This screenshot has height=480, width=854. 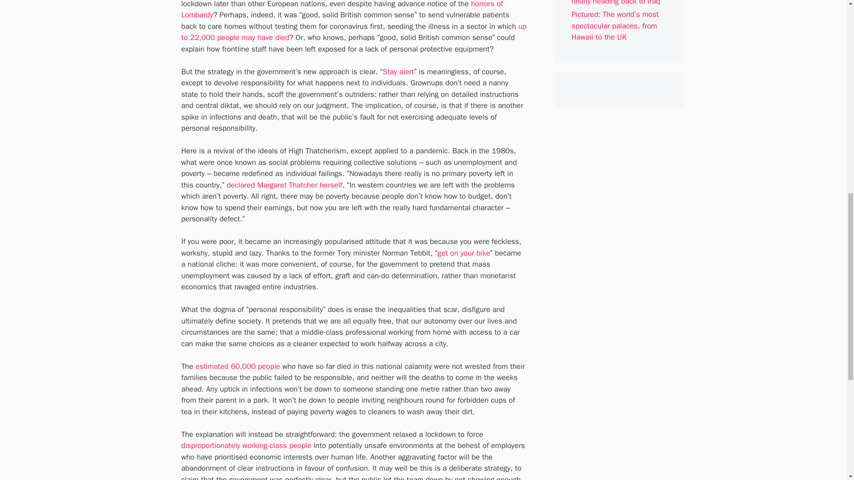 What do you see at coordinates (342, 10) in the screenshot?
I see `horrors of Lombardy` at bounding box center [342, 10].